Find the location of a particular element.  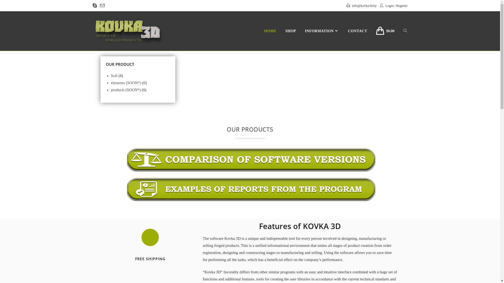

$0.00 is located at coordinates (385, 31).